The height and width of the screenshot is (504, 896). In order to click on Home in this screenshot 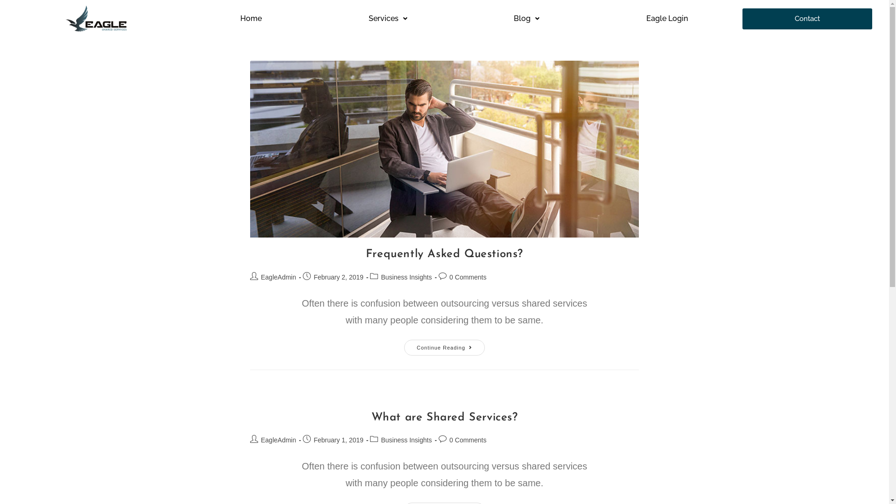, I will do `click(251, 19)`.